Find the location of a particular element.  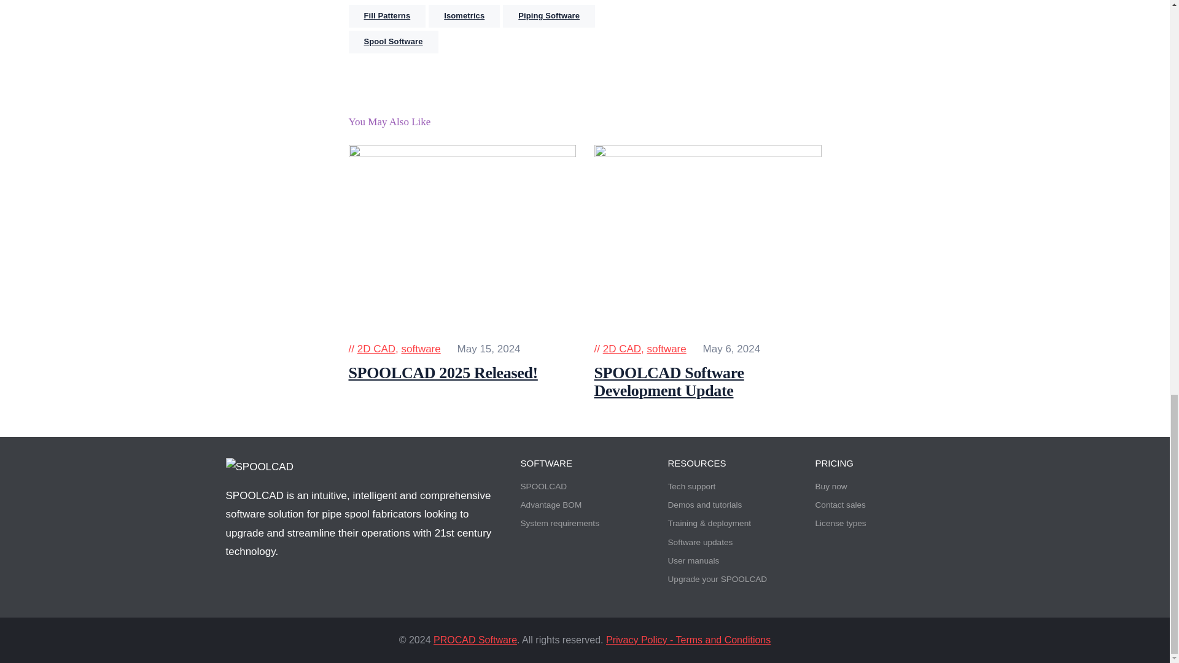

Tech support is located at coordinates (691, 486).